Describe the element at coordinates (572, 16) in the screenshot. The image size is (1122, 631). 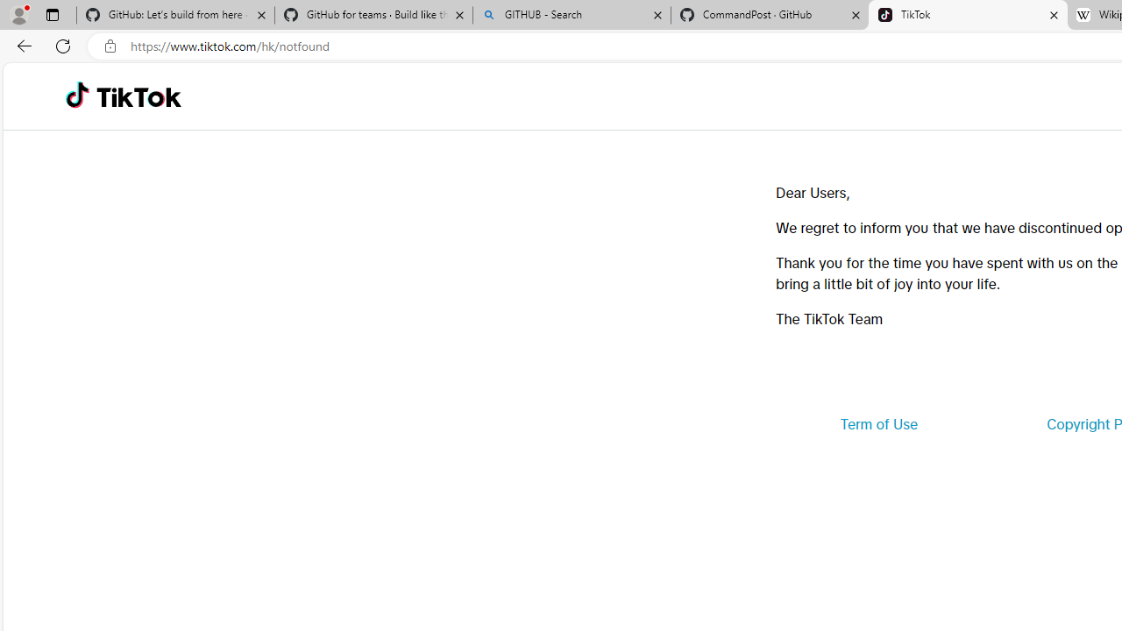
I see `GITHUB - Search` at that location.